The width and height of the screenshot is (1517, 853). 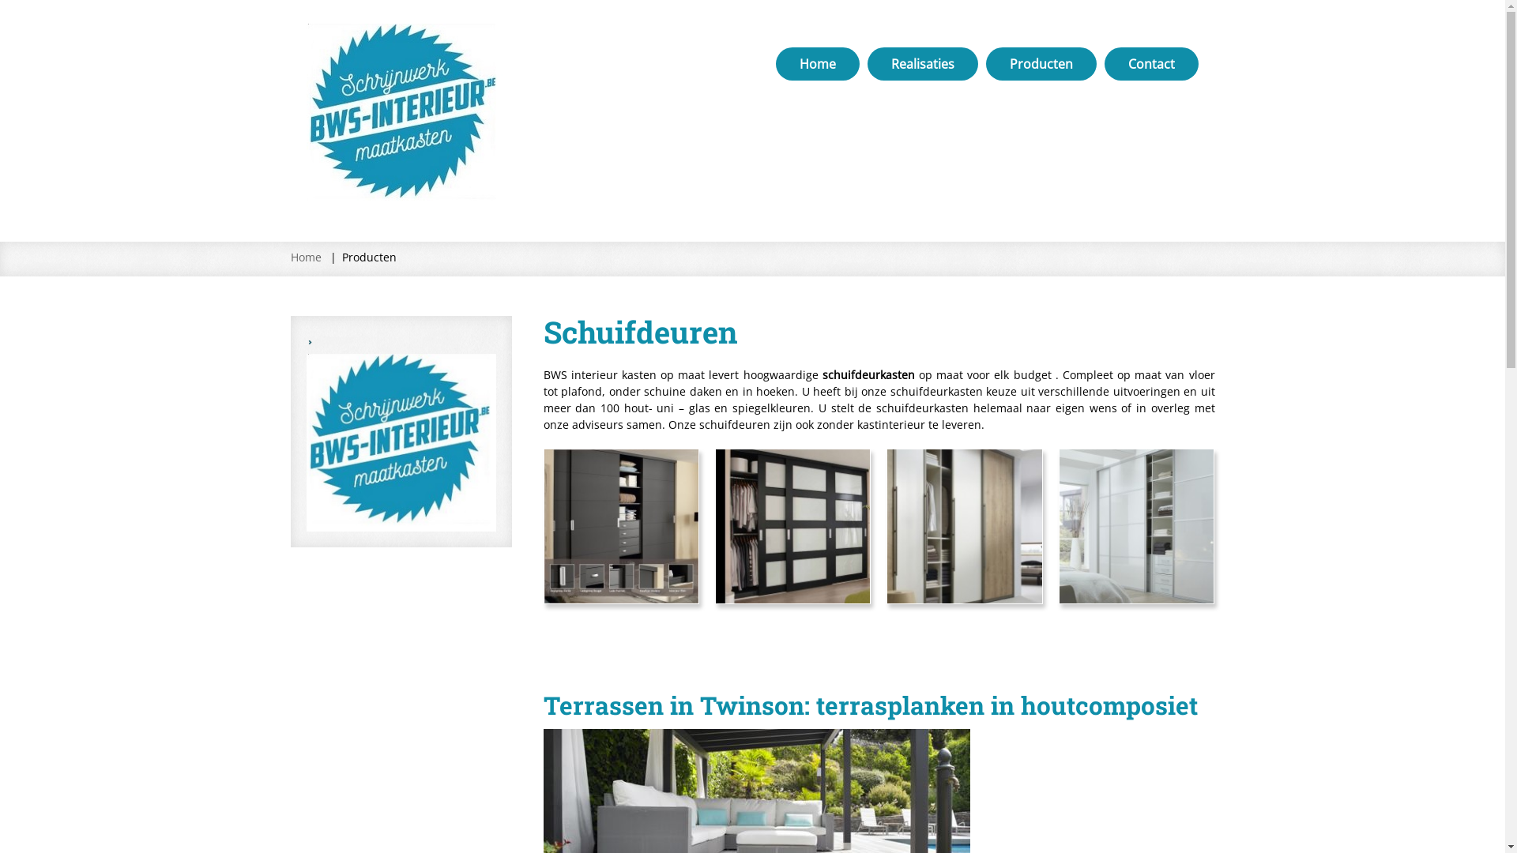 I want to click on schuifdeurkast_raffito_01.jpg, so click(x=621, y=526).